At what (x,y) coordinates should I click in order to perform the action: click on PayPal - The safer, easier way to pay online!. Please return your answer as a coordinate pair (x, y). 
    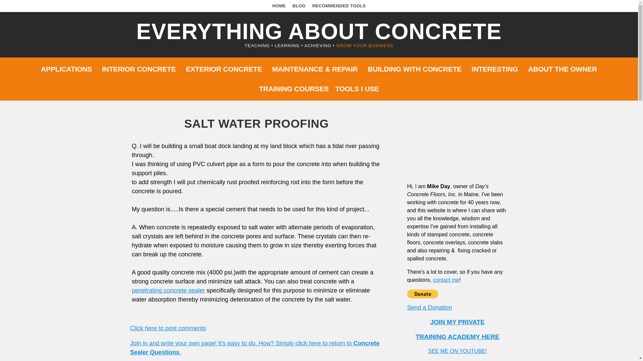
    Looking at the image, I should click on (422, 294).